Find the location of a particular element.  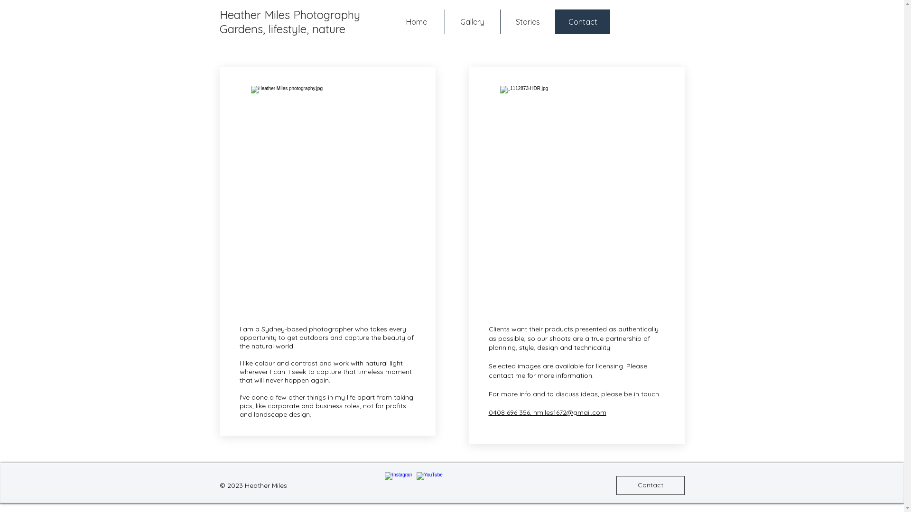

Gallery is located at coordinates (472, 22).